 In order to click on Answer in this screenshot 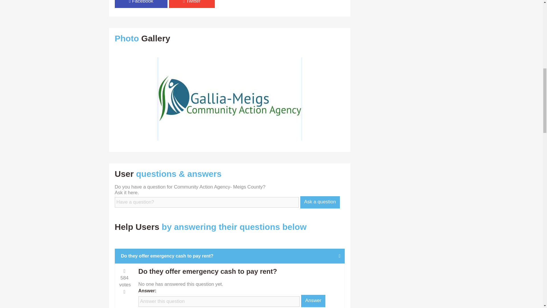, I will do `click(313, 301)`.